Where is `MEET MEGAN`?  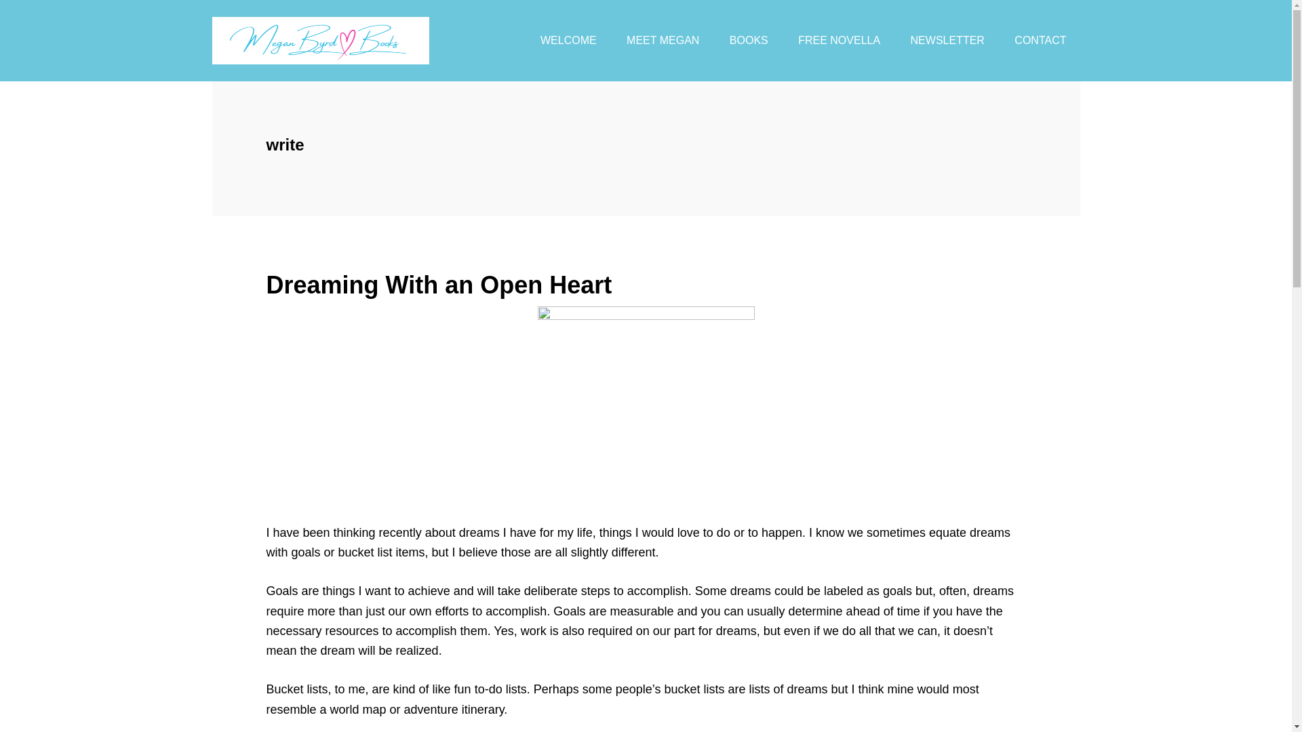 MEET MEGAN is located at coordinates (663, 41).